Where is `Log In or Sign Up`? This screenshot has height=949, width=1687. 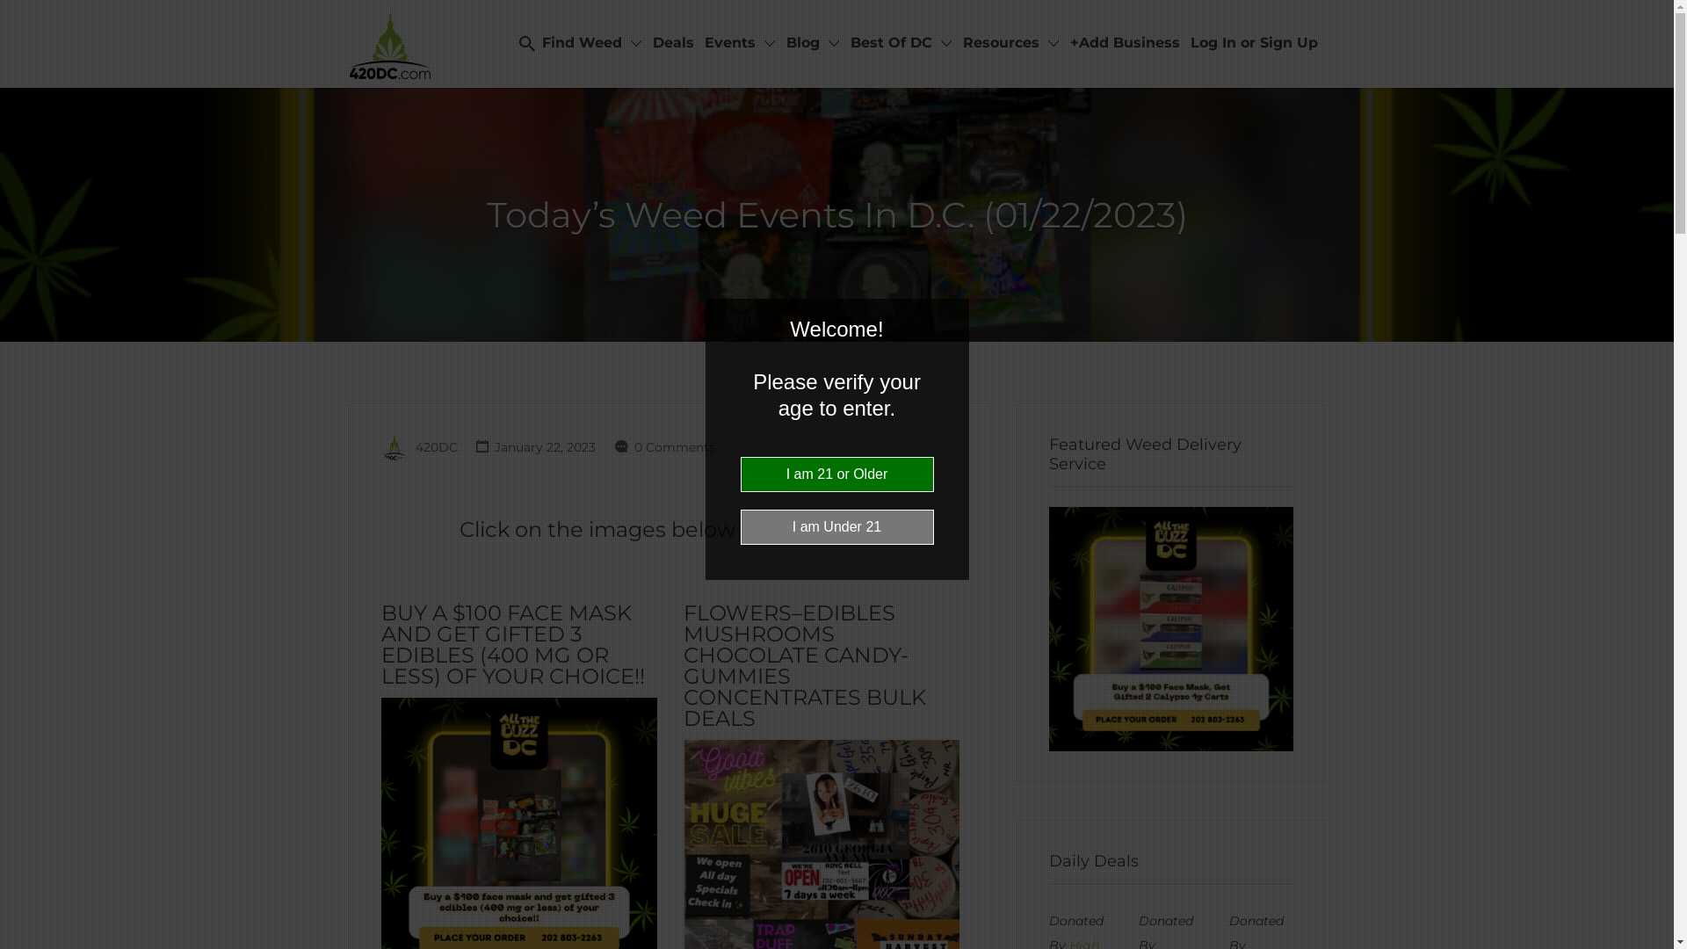 Log In or Sign Up is located at coordinates (1253, 42).